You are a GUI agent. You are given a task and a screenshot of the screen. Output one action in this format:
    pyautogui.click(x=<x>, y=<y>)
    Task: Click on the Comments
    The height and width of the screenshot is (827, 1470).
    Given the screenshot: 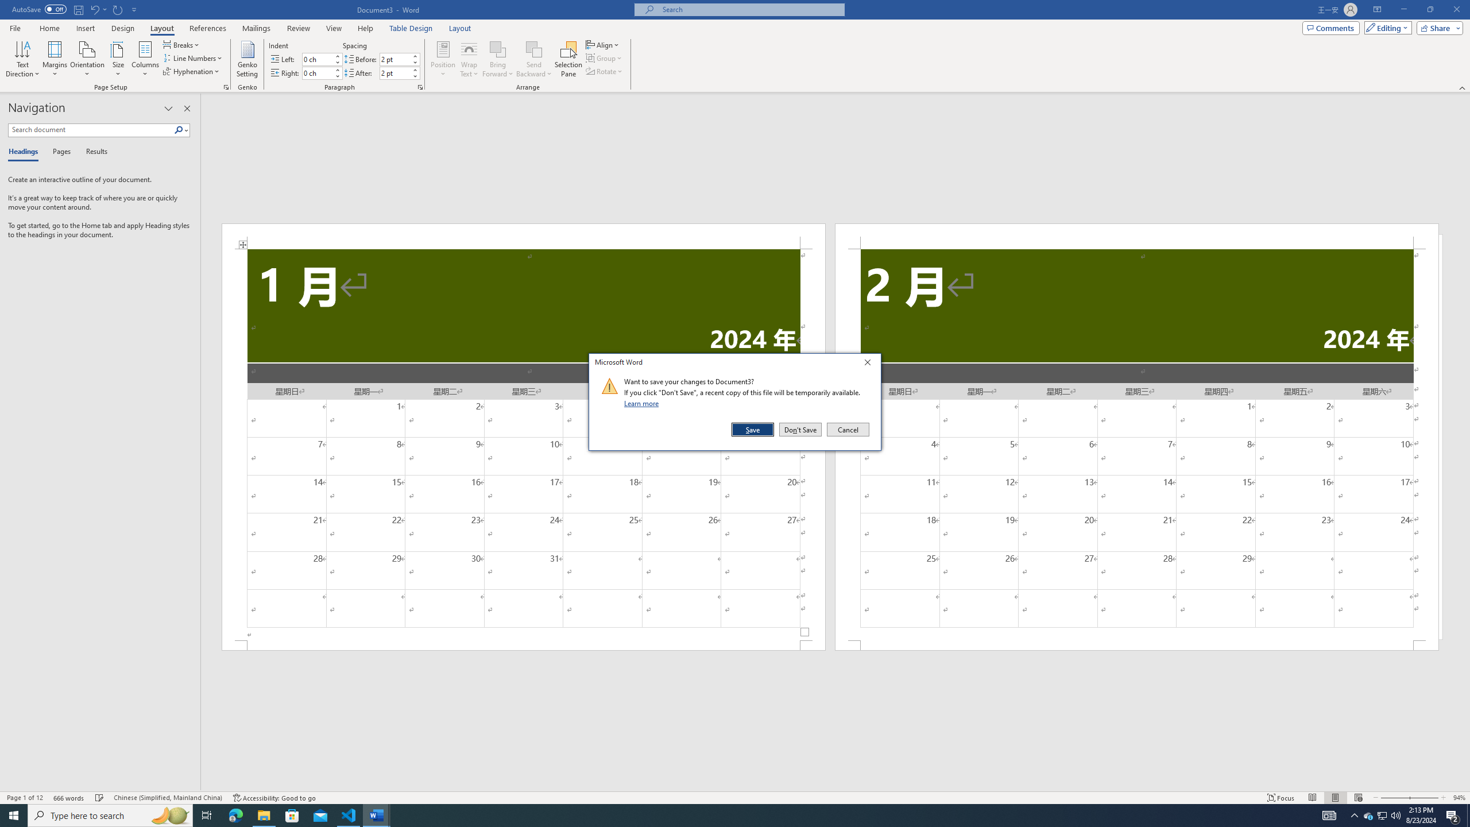 What is the action you would take?
    pyautogui.click(x=1331, y=28)
    